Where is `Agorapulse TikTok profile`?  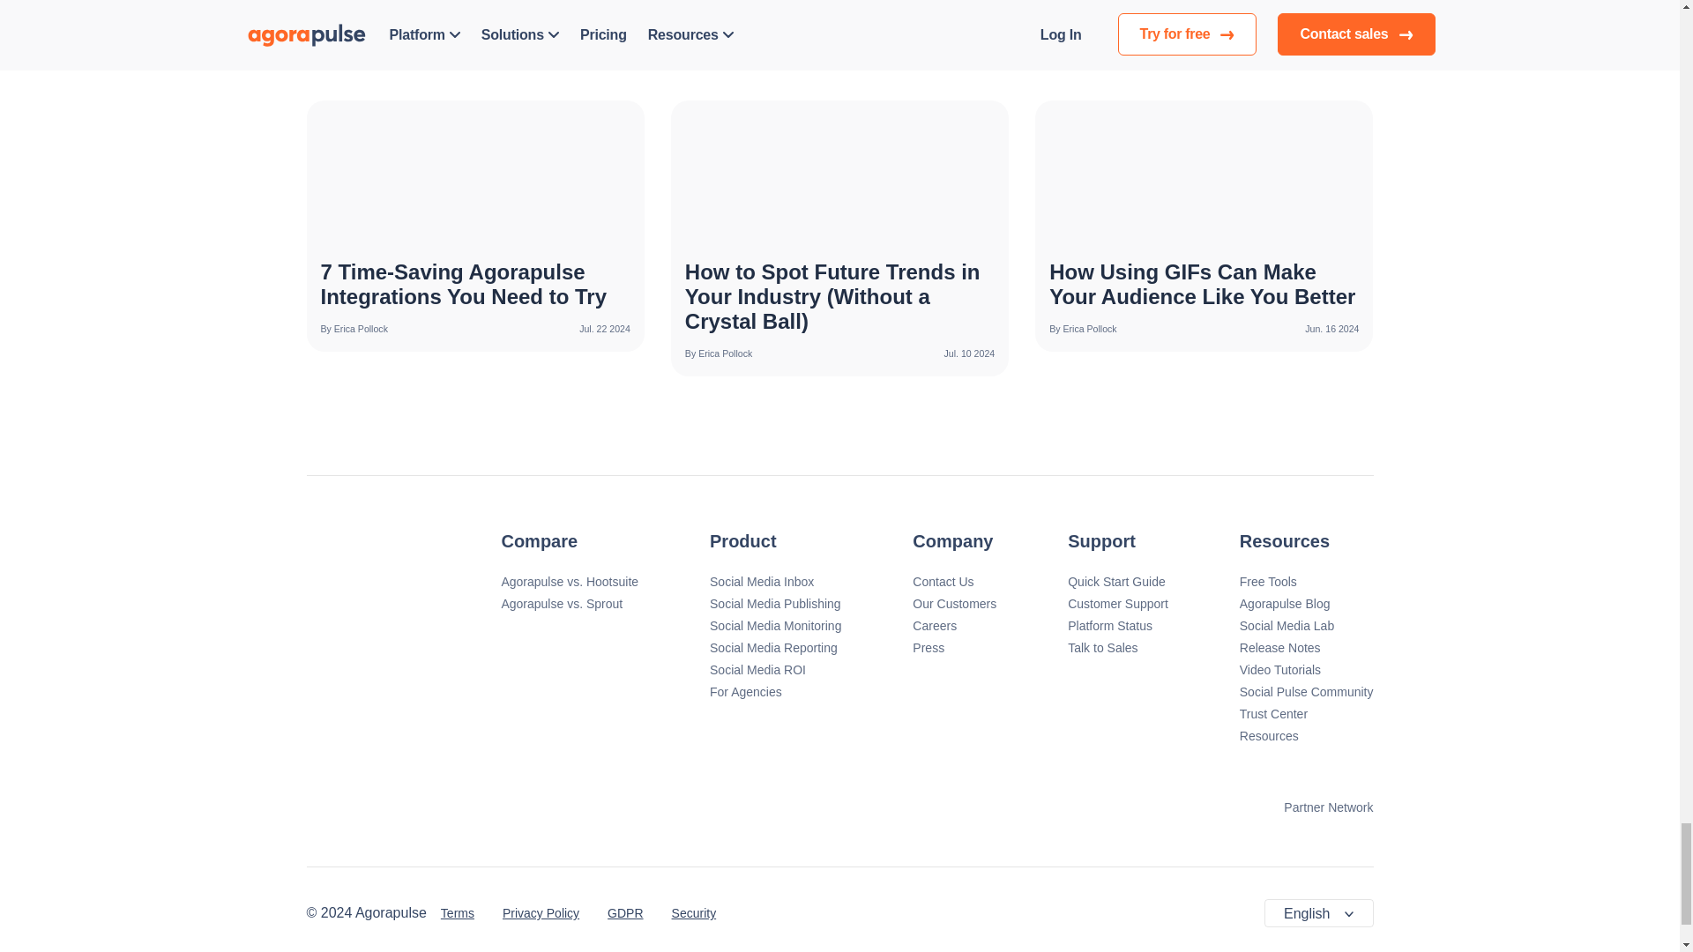
Agorapulse TikTok profile is located at coordinates (982, 913).